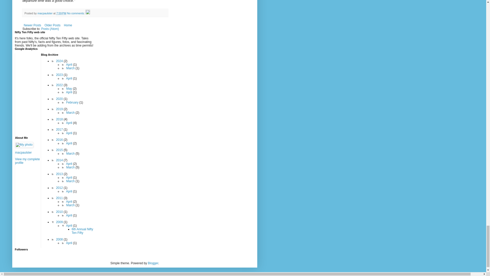  Describe the element at coordinates (71, 113) in the screenshot. I see `March` at that location.